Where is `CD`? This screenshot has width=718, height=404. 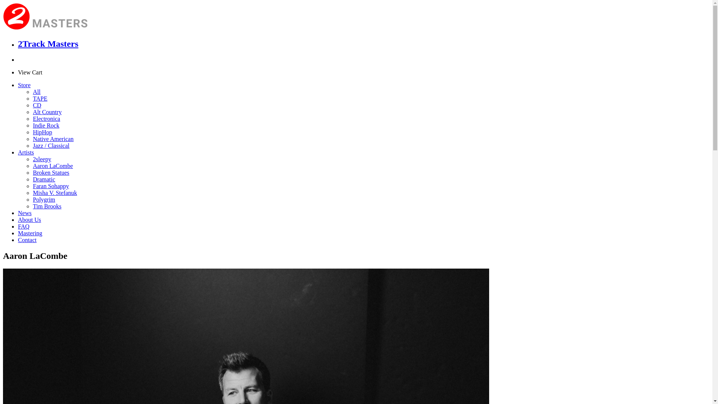
CD is located at coordinates (37, 105).